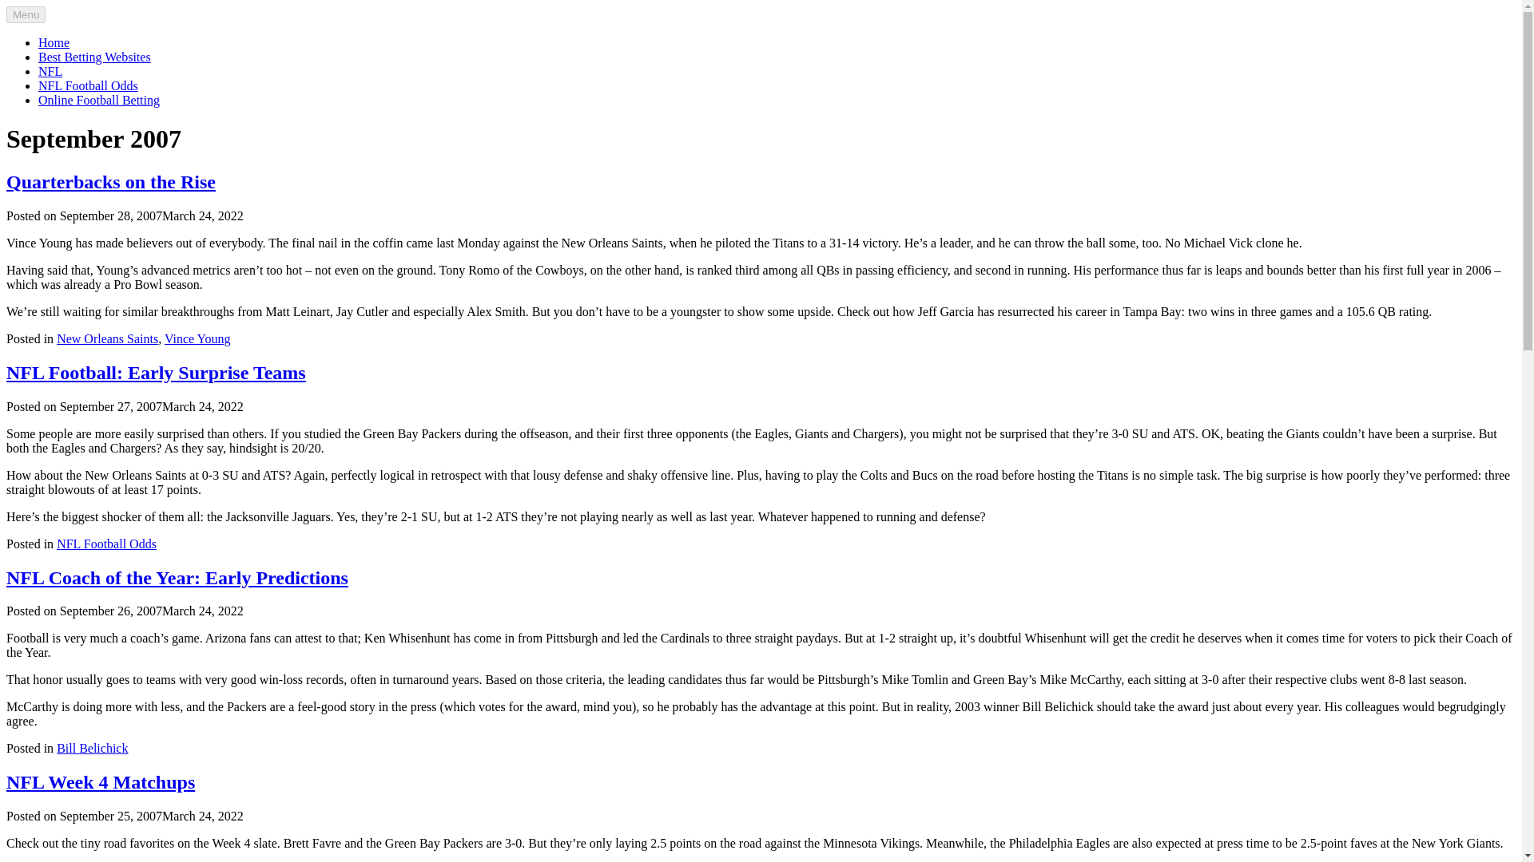 This screenshot has height=862, width=1534. I want to click on NFL Football Odds, so click(88, 85).